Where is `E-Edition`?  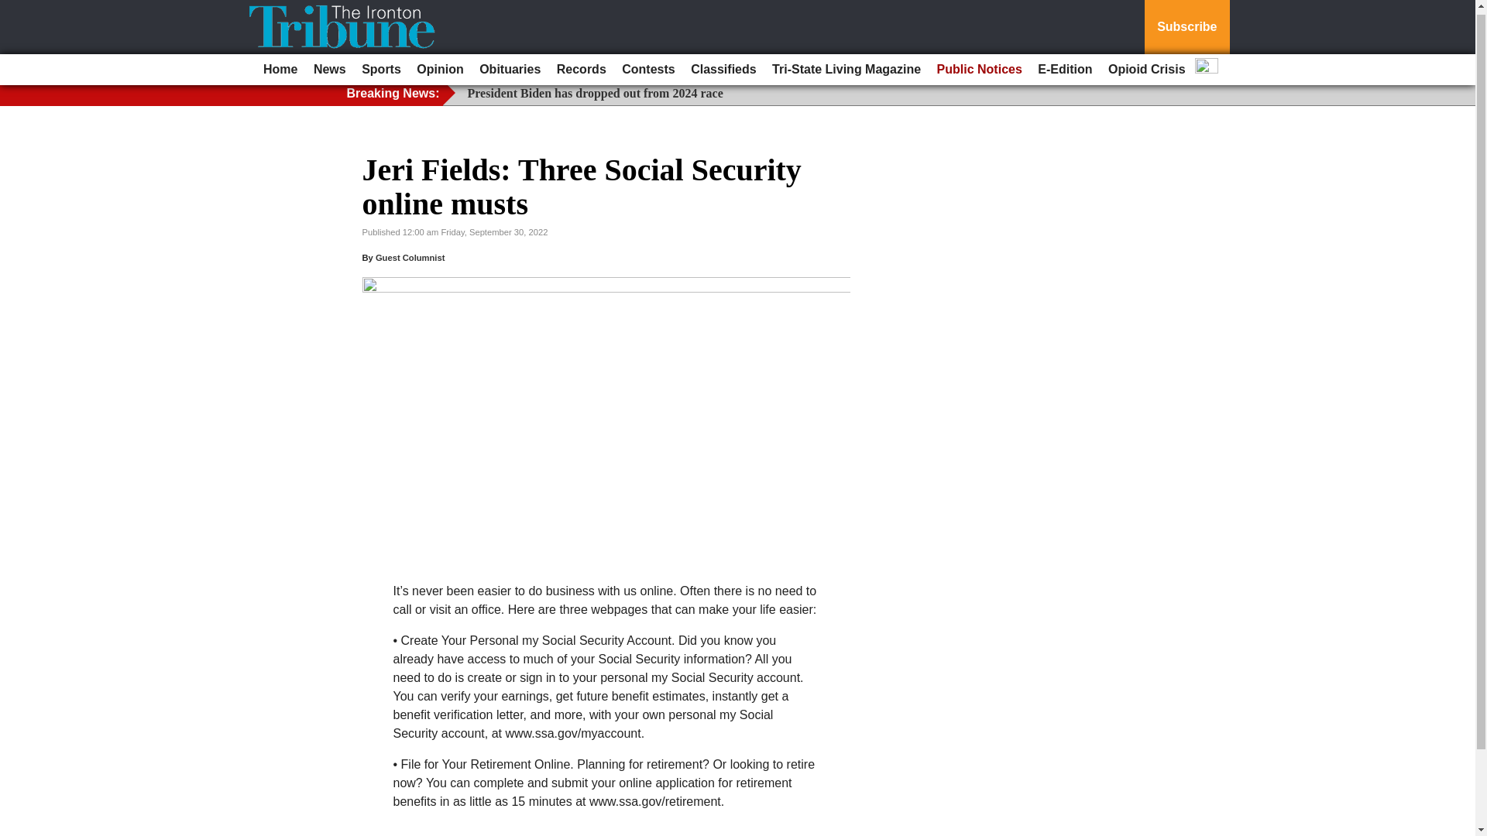 E-Edition is located at coordinates (1065, 65).